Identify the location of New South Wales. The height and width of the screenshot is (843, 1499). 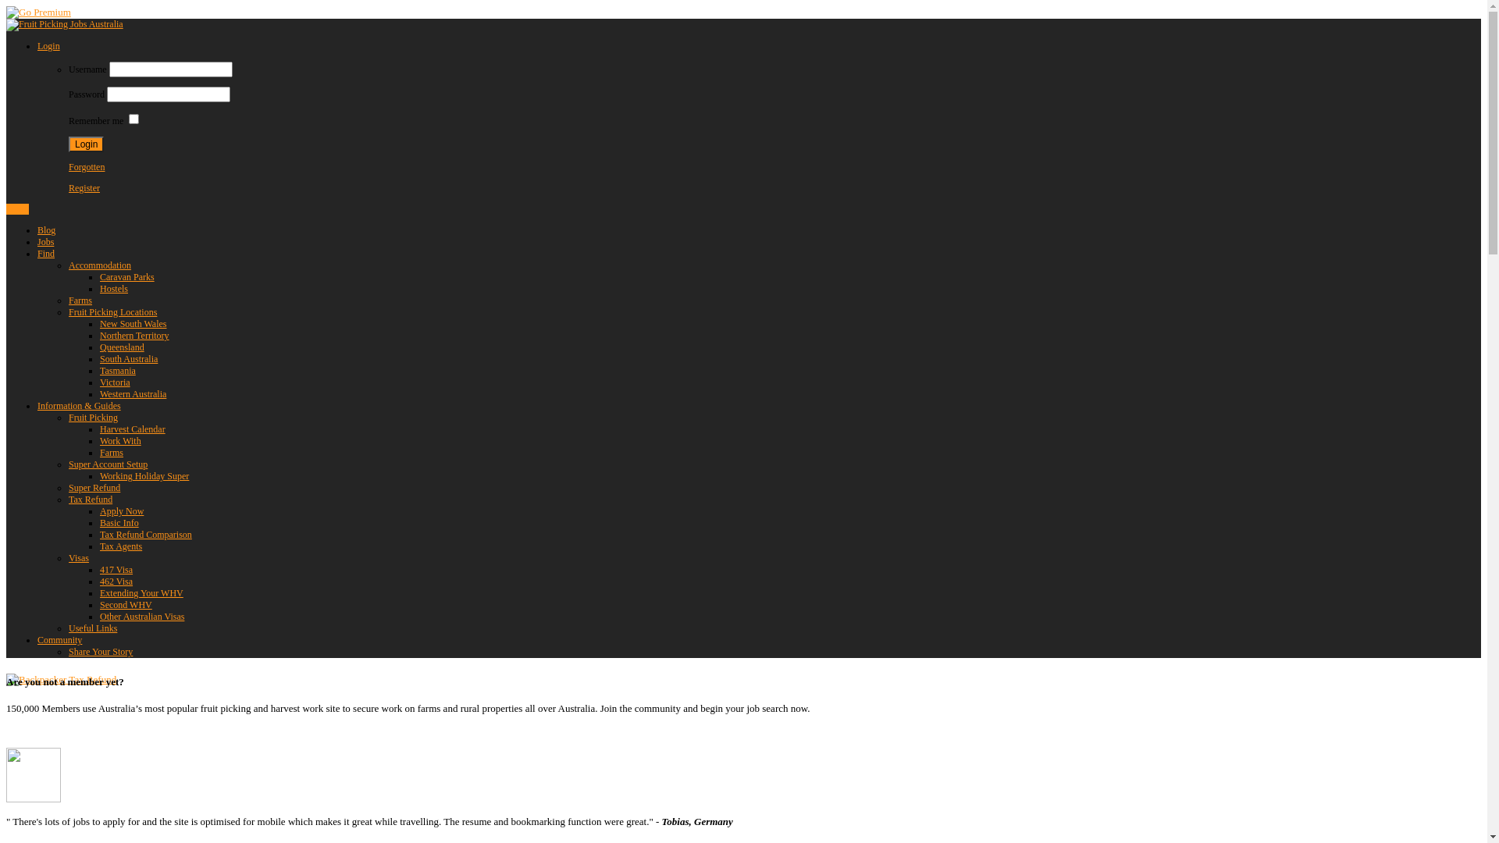
(133, 324).